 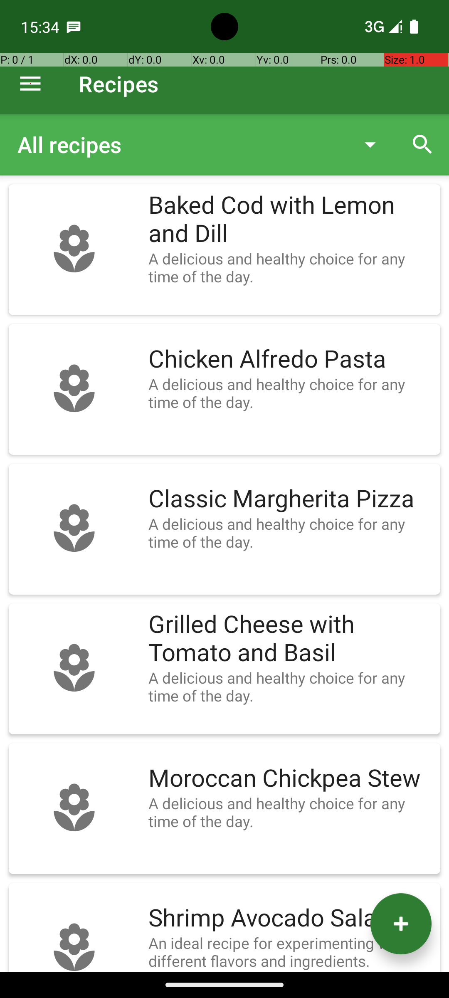 I want to click on Shrimp Avocado Salad, so click(x=290, y=918).